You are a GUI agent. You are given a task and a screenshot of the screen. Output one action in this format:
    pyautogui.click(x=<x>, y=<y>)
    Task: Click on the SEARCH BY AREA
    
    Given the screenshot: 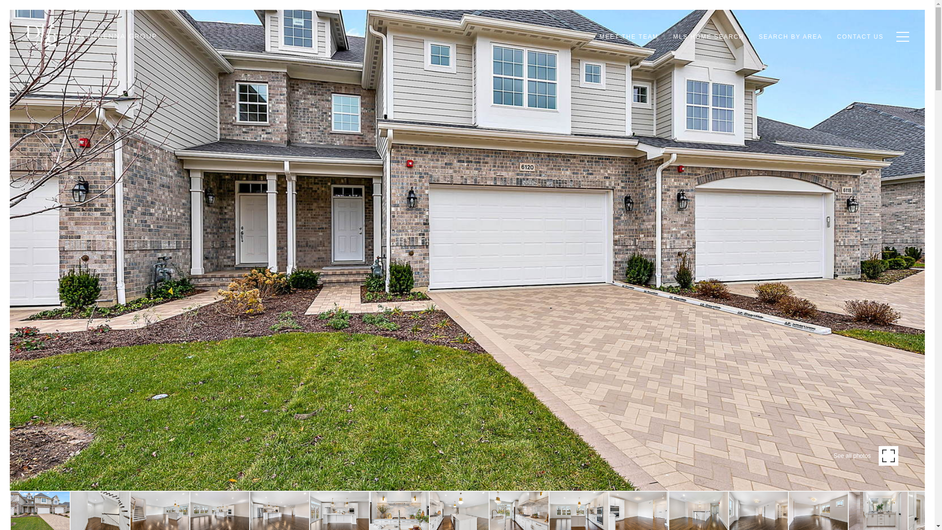 What is the action you would take?
    pyautogui.click(x=790, y=37)
    